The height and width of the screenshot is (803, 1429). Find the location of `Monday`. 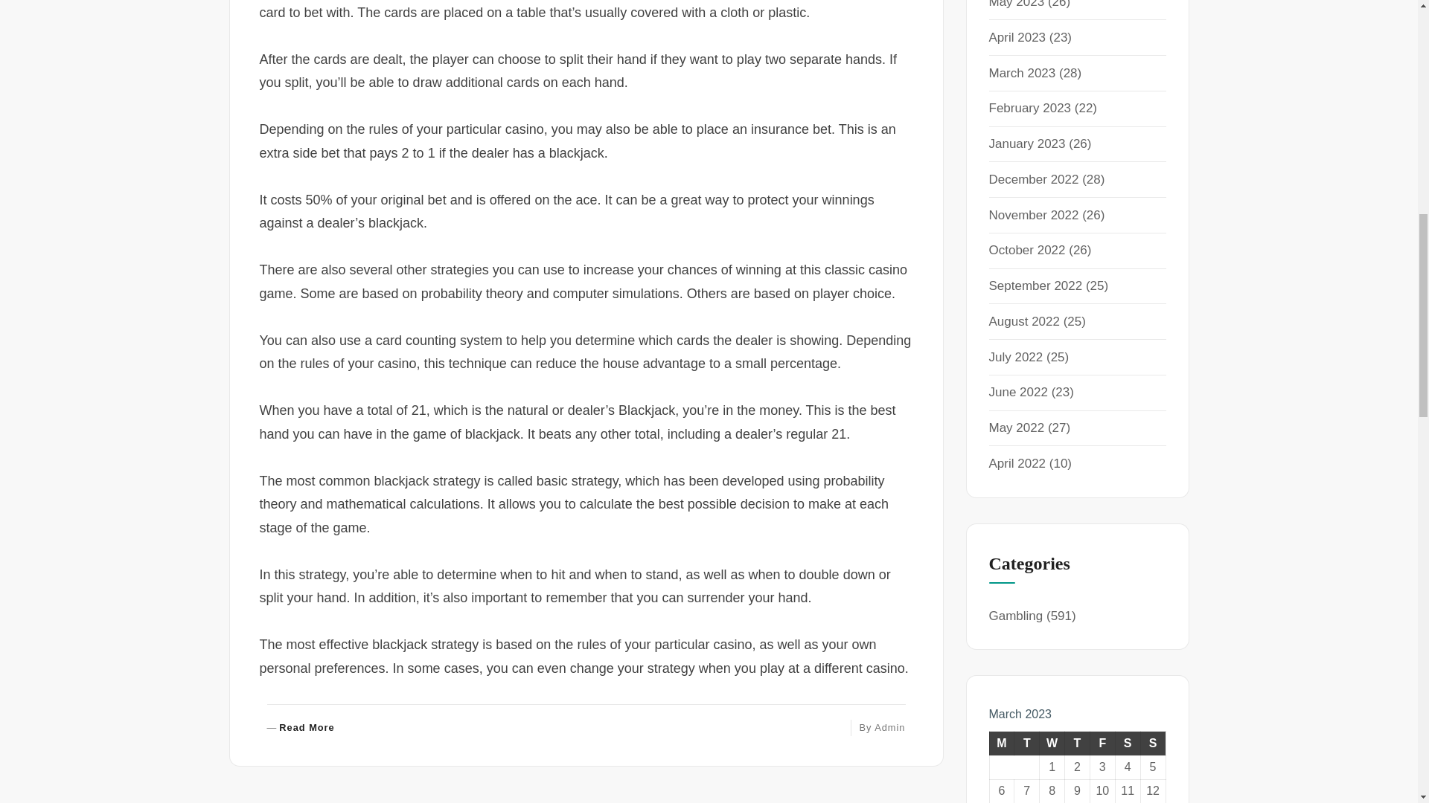

Monday is located at coordinates (1002, 744).